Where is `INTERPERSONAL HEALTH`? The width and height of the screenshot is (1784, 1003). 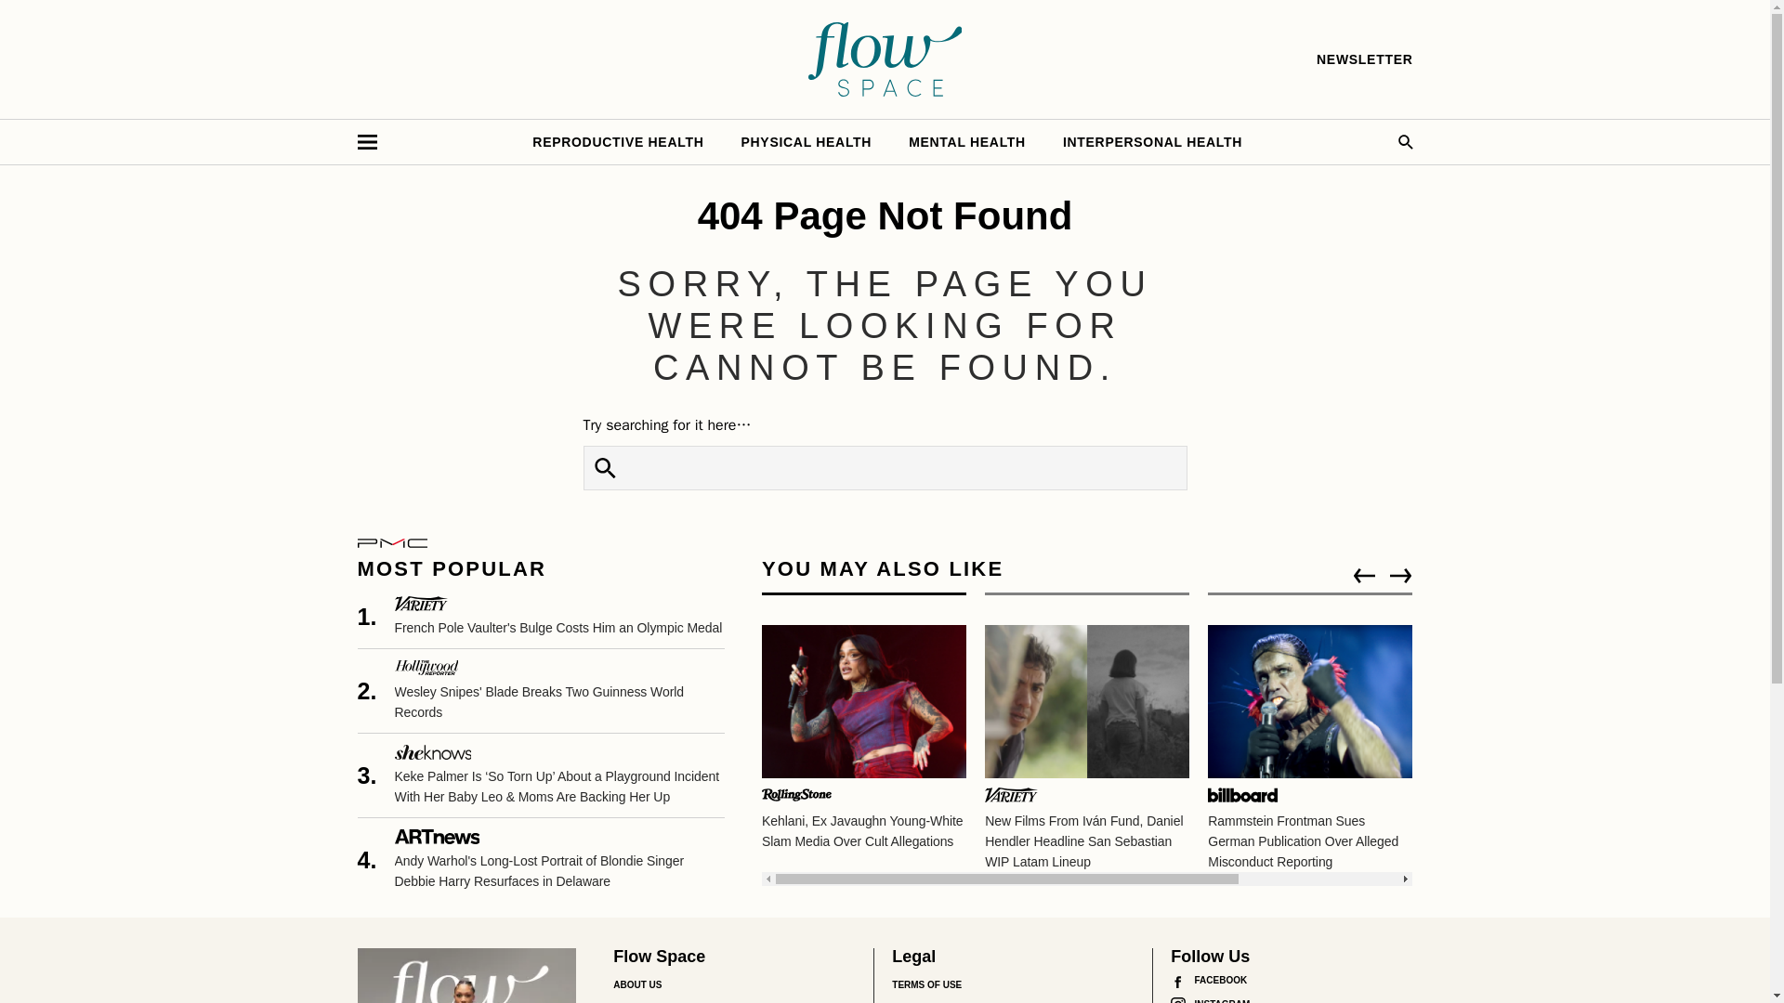
INTERPERSONAL HEALTH is located at coordinates (1152, 141).